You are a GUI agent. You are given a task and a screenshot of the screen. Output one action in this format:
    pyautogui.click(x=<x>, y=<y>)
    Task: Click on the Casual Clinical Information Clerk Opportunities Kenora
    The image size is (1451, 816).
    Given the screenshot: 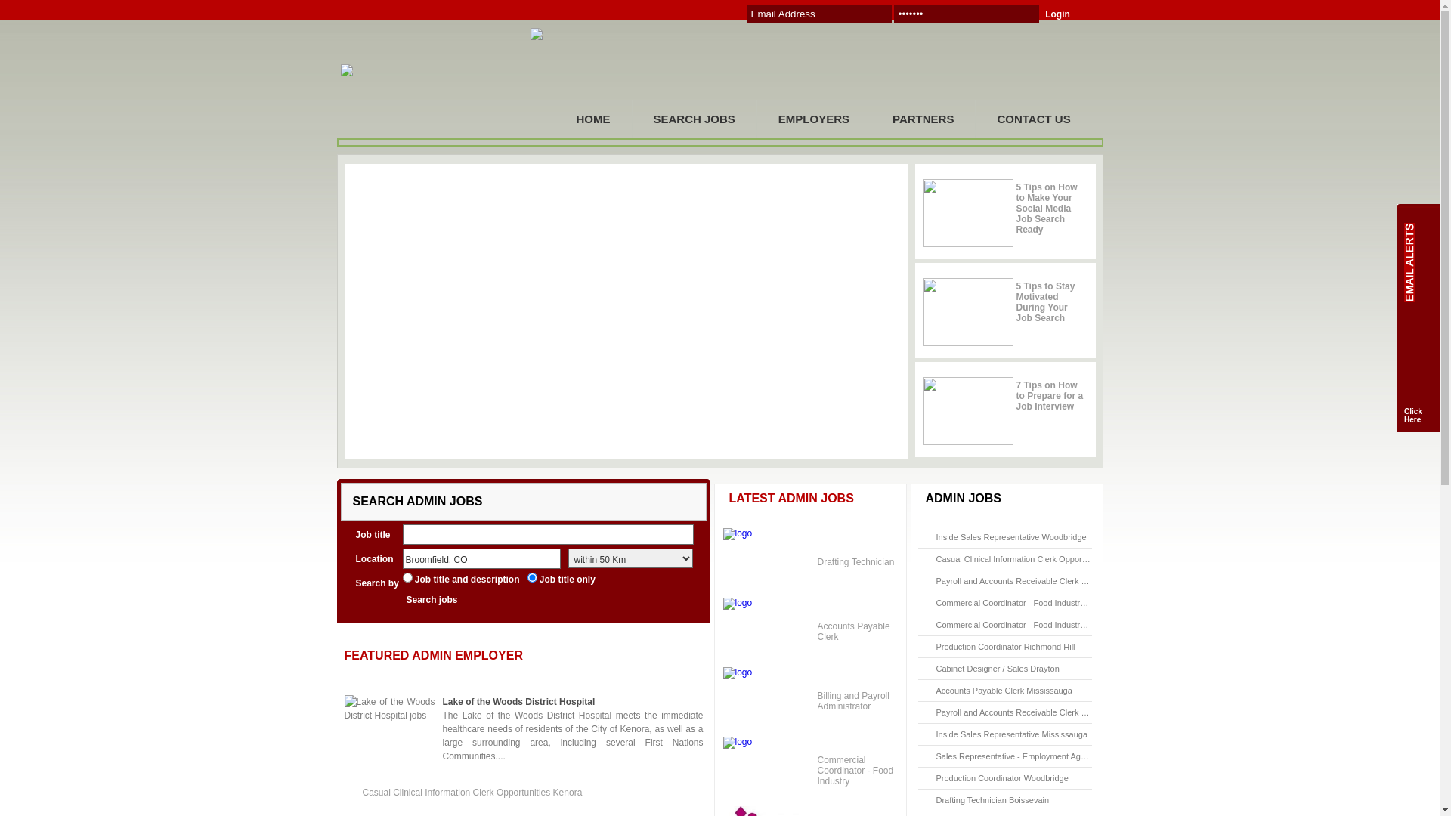 What is the action you would take?
    pyautogui.click(x=1037, y=559)
    